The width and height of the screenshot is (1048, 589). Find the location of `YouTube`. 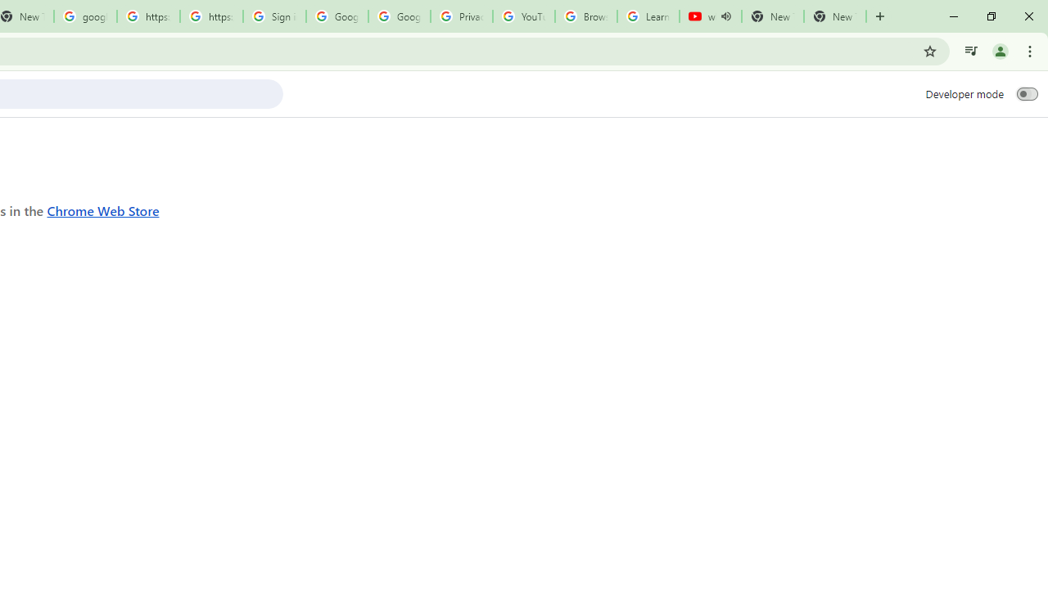

YouTube is located at coordinates (524, 16).